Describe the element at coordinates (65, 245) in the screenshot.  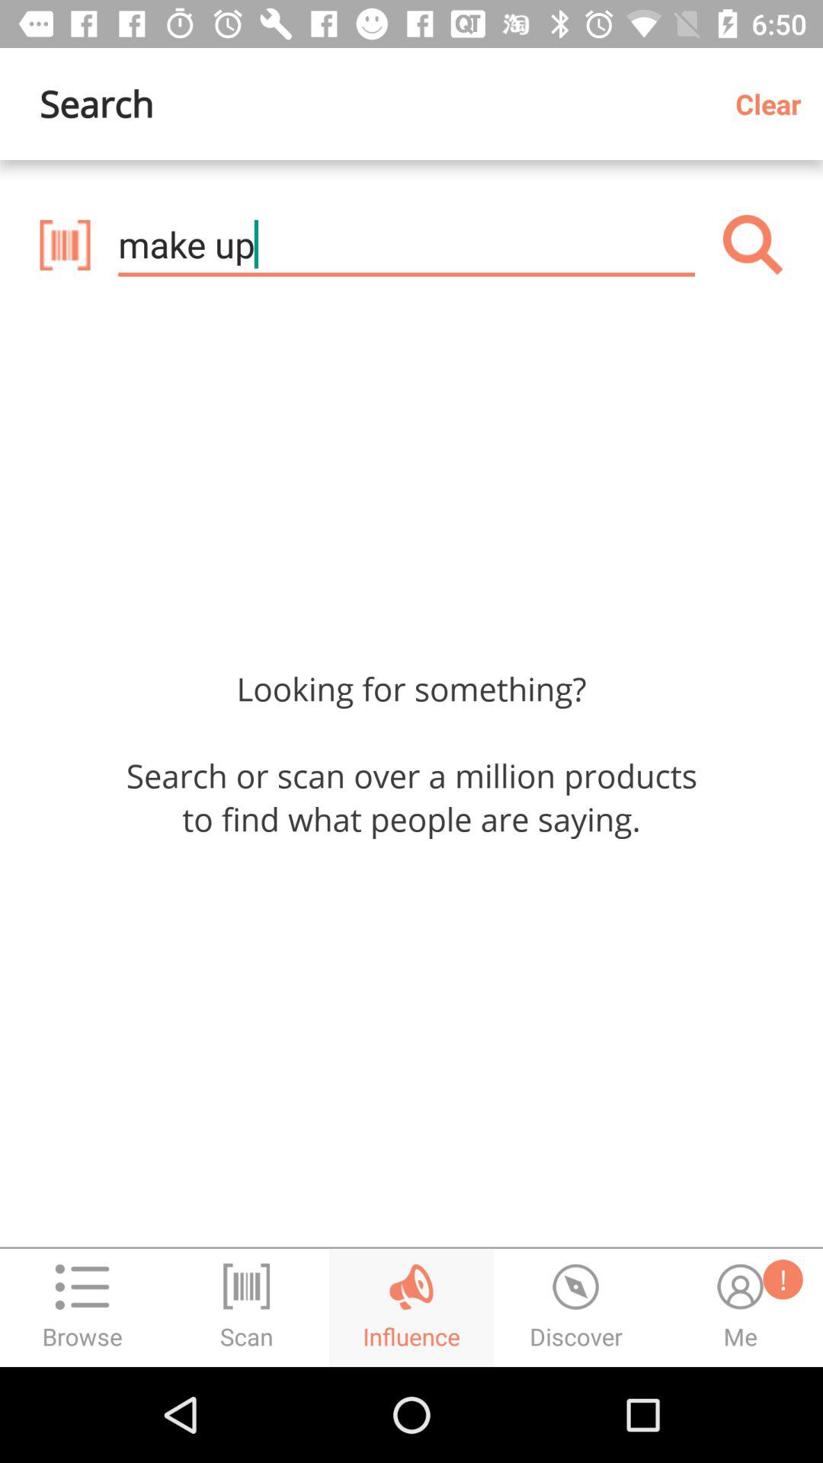
I see `press the item to the left of make up` at that location.